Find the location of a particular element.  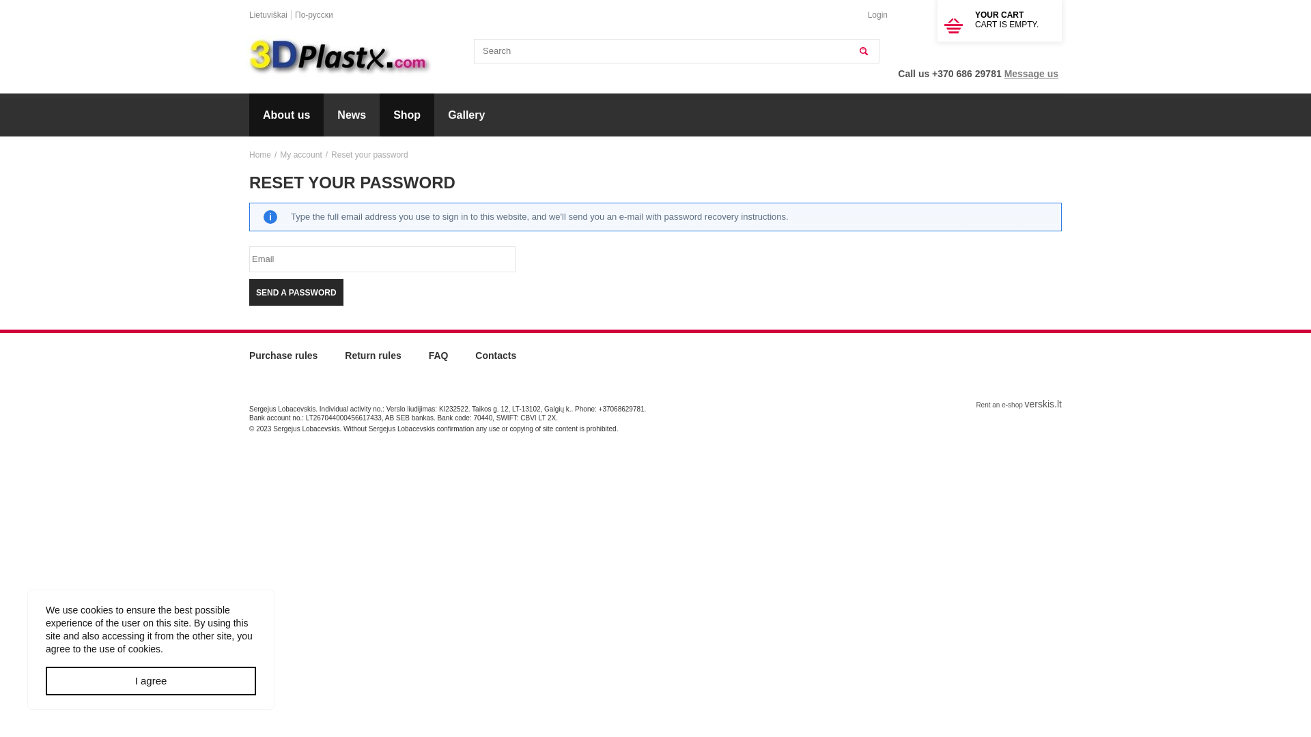

My account is located at coordinates (300, 155).